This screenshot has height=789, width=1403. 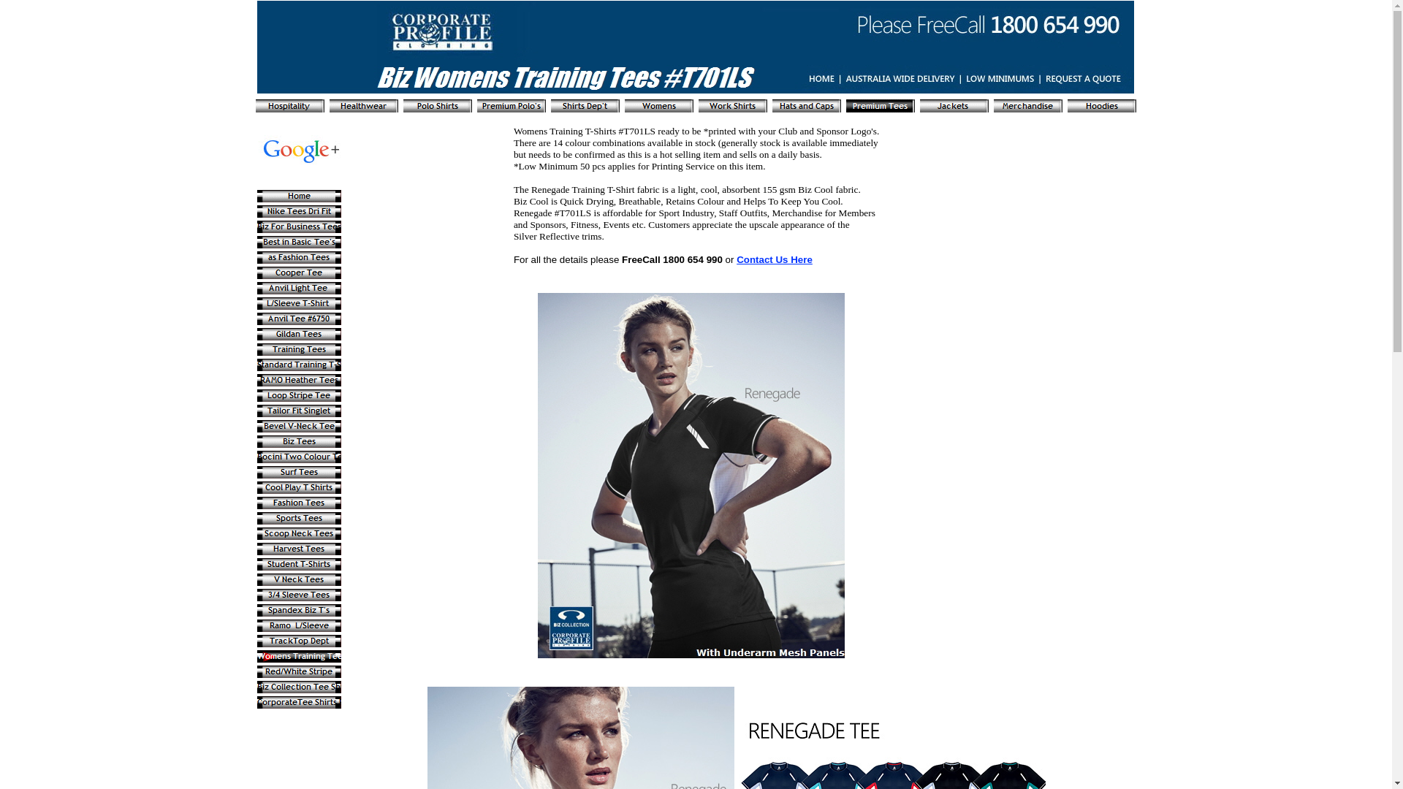 I want to click on TrackTop Dept, so click(x=300, y=641).